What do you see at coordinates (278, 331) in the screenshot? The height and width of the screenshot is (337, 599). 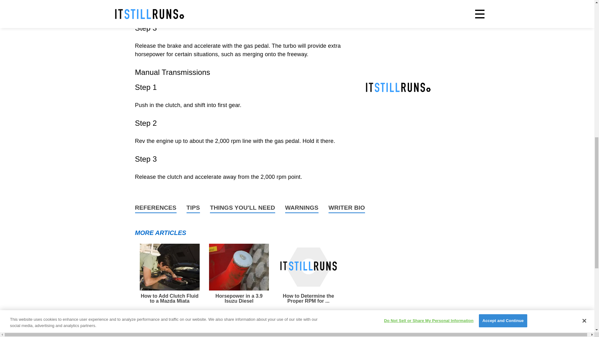 I see `Yes` at bounding box center [278, 331].